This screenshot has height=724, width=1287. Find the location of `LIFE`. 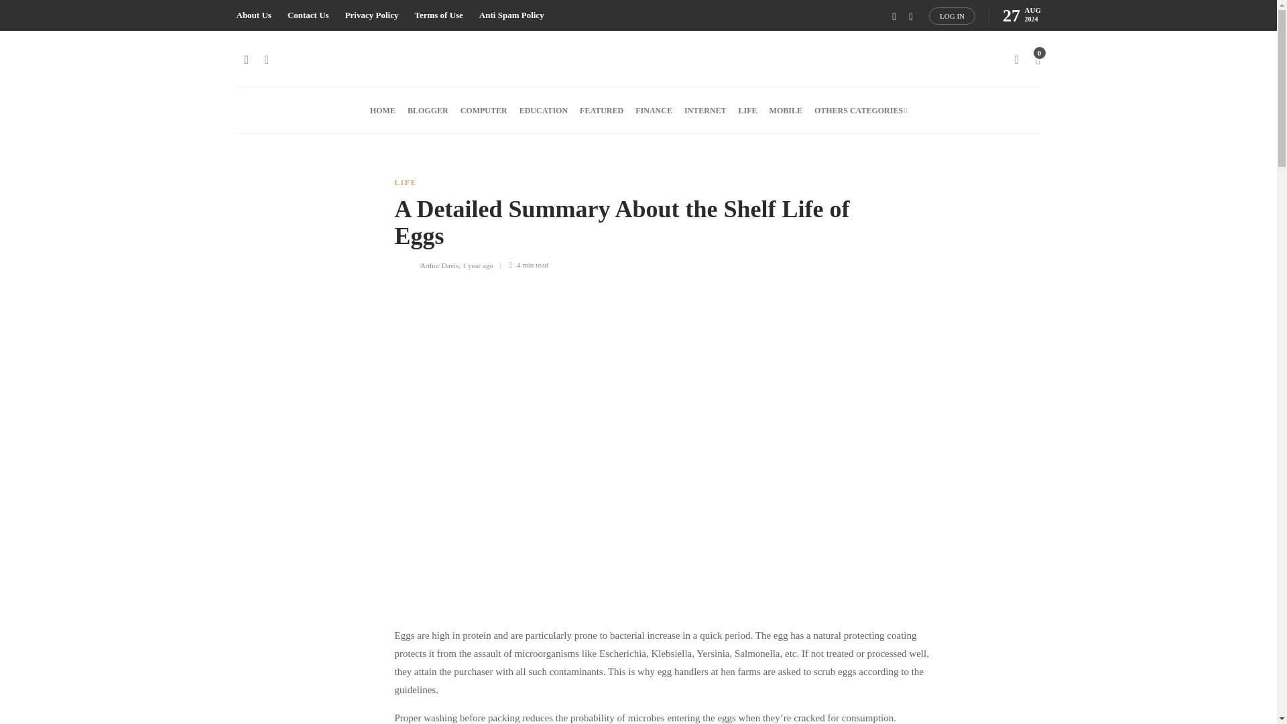

LIFE is located at coordinates (405, 182).